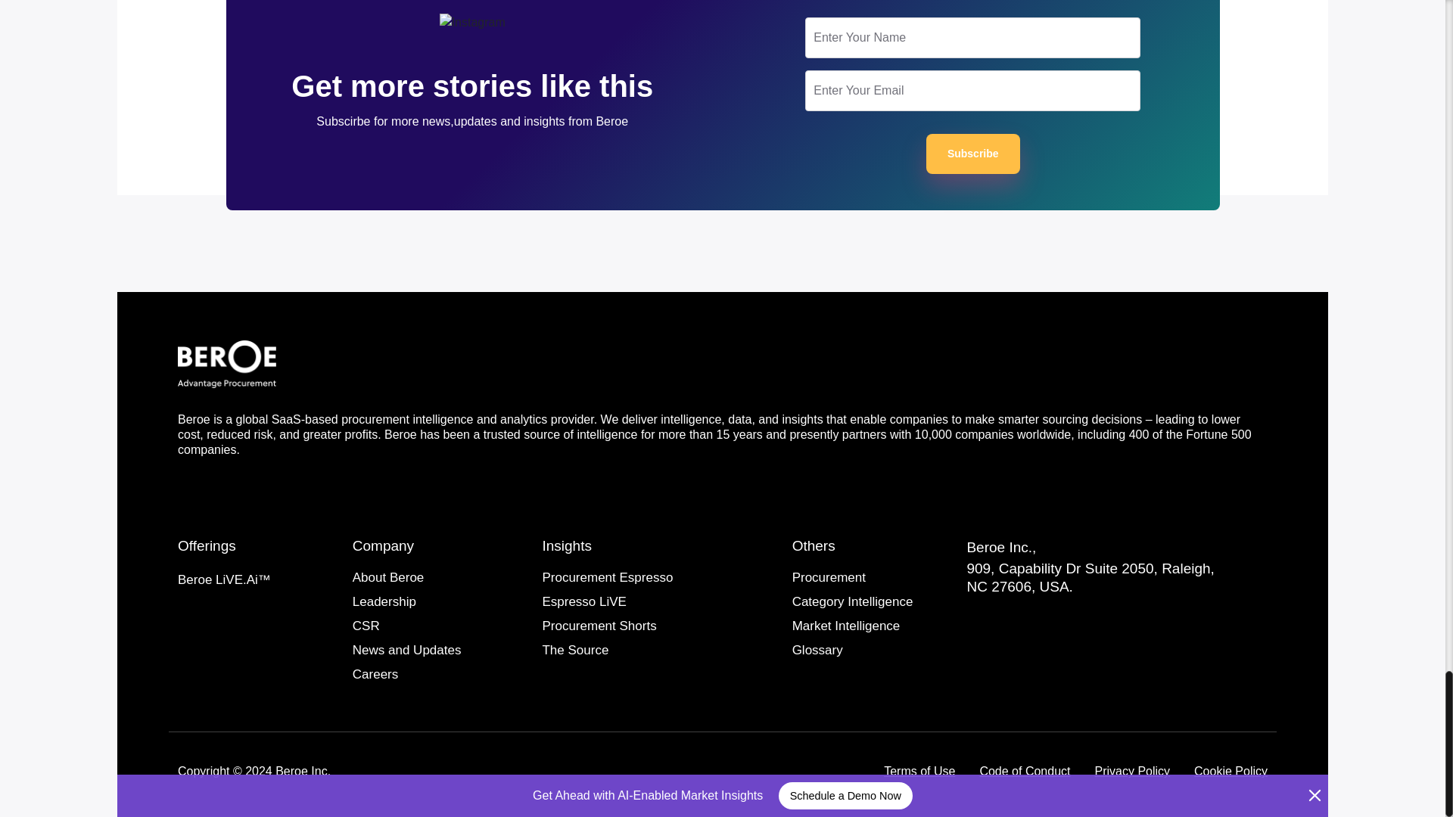 This screenshot has width=1453, height=817. I want to click on Subscribe, so click(973, 154).